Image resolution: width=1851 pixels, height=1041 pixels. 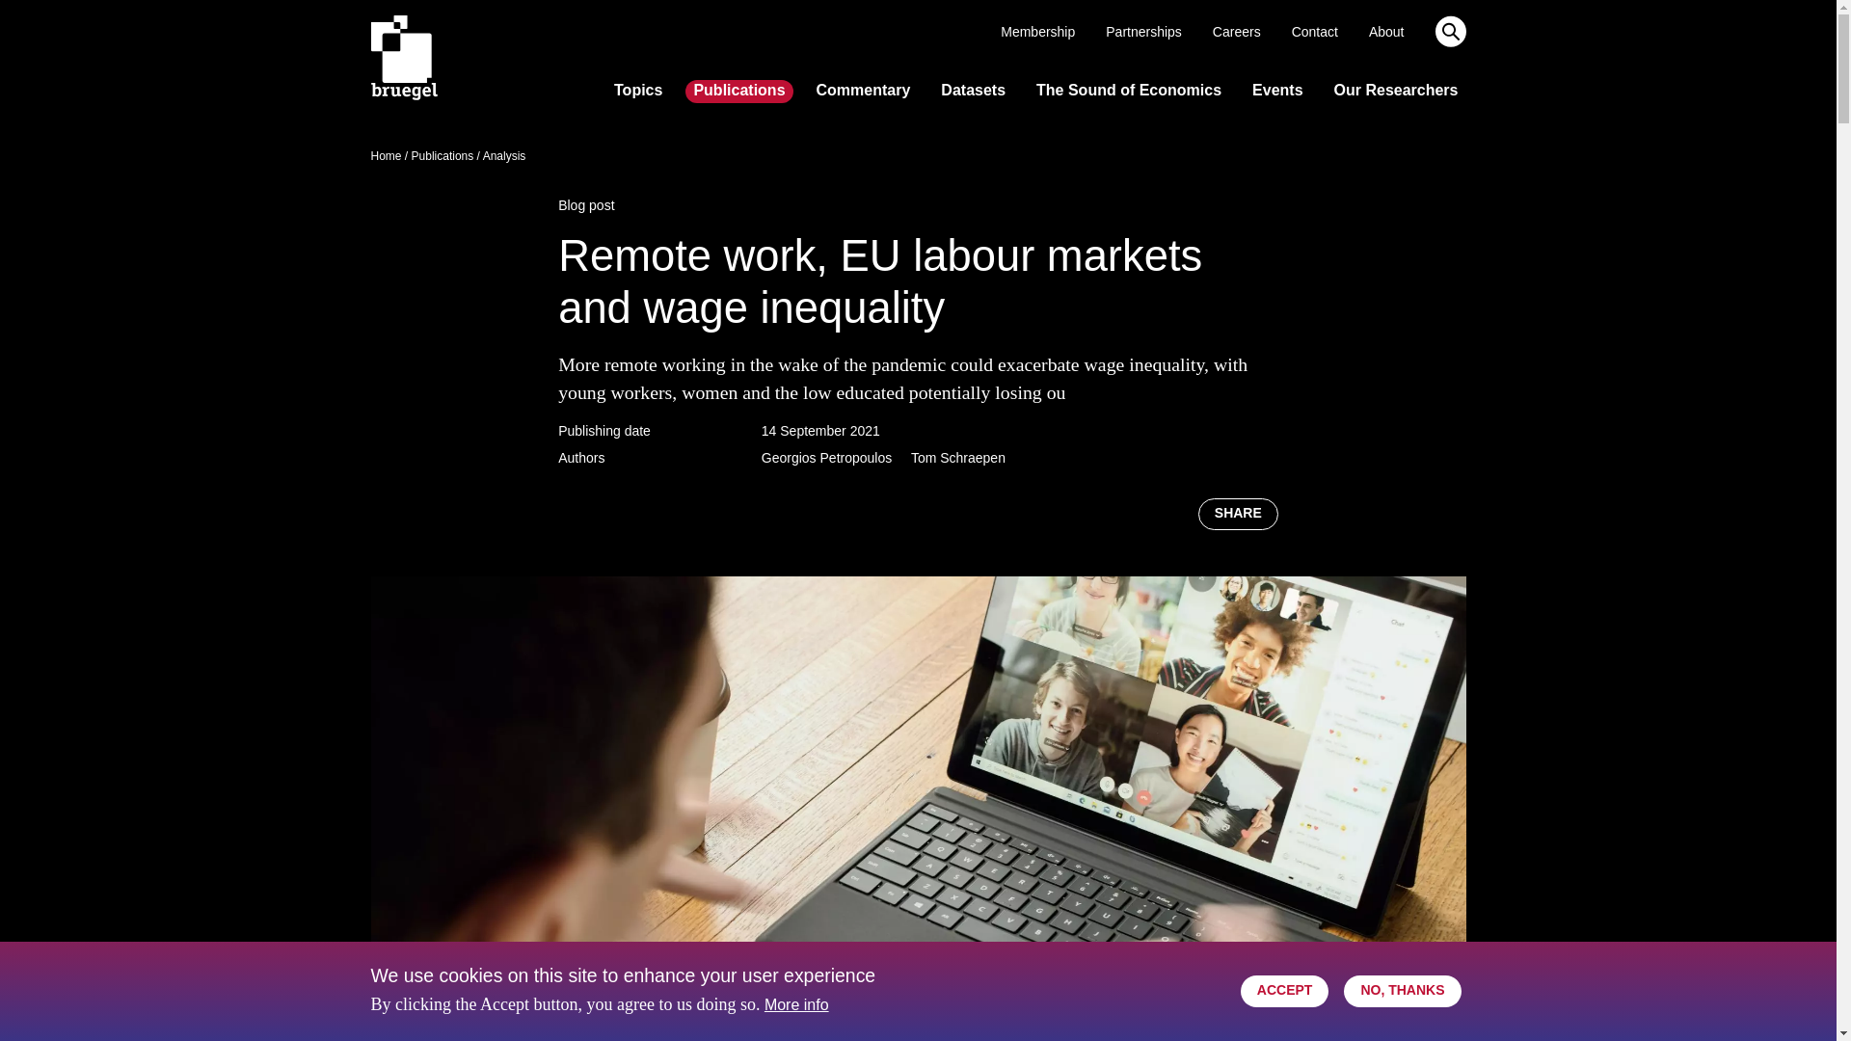 I want to click on About, so click(x=1386, y=33).